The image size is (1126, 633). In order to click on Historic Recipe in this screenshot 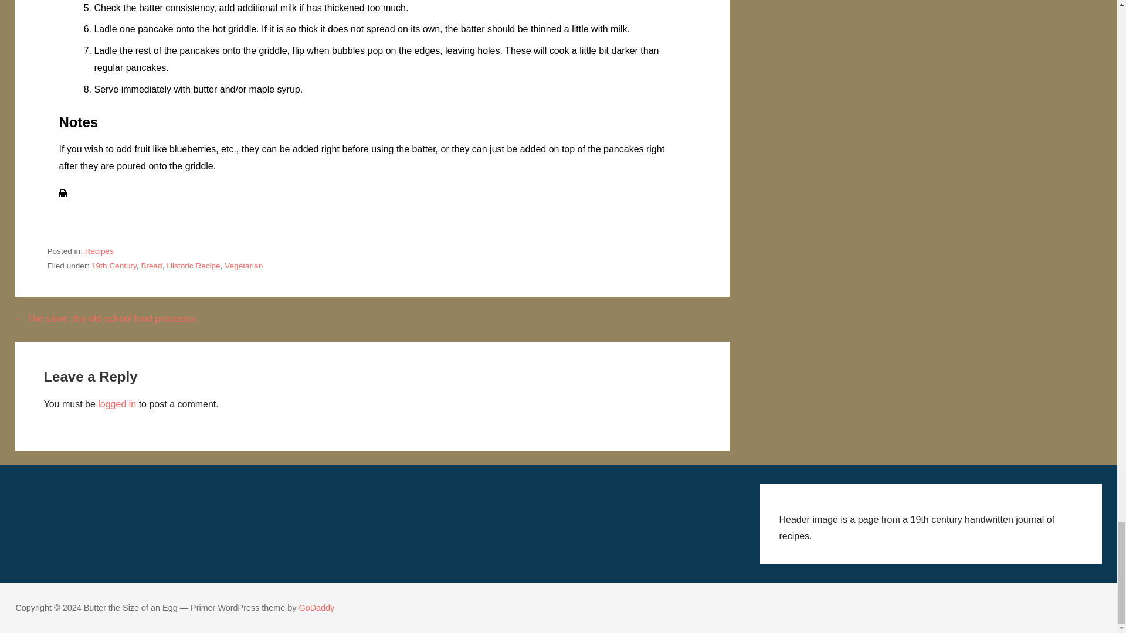, I will do `click(193, 266)`.